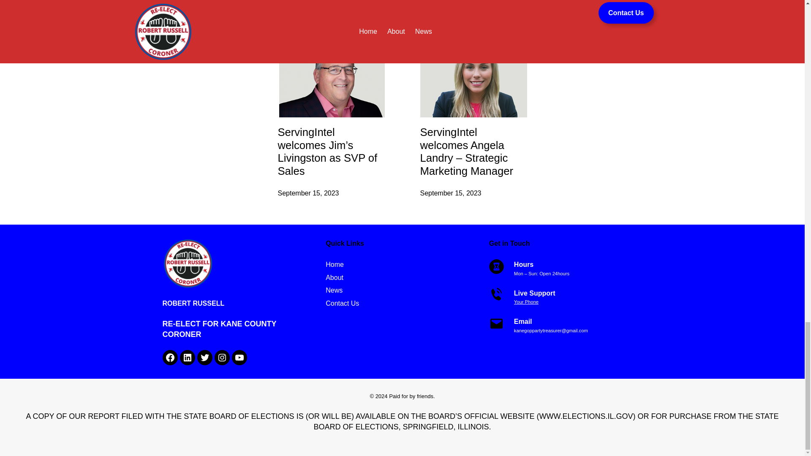 The image size is (811, 456). What do you see at coordinates (170, 358) in the screenshot?
I see `Facebook` at bounding box center [170, 358].